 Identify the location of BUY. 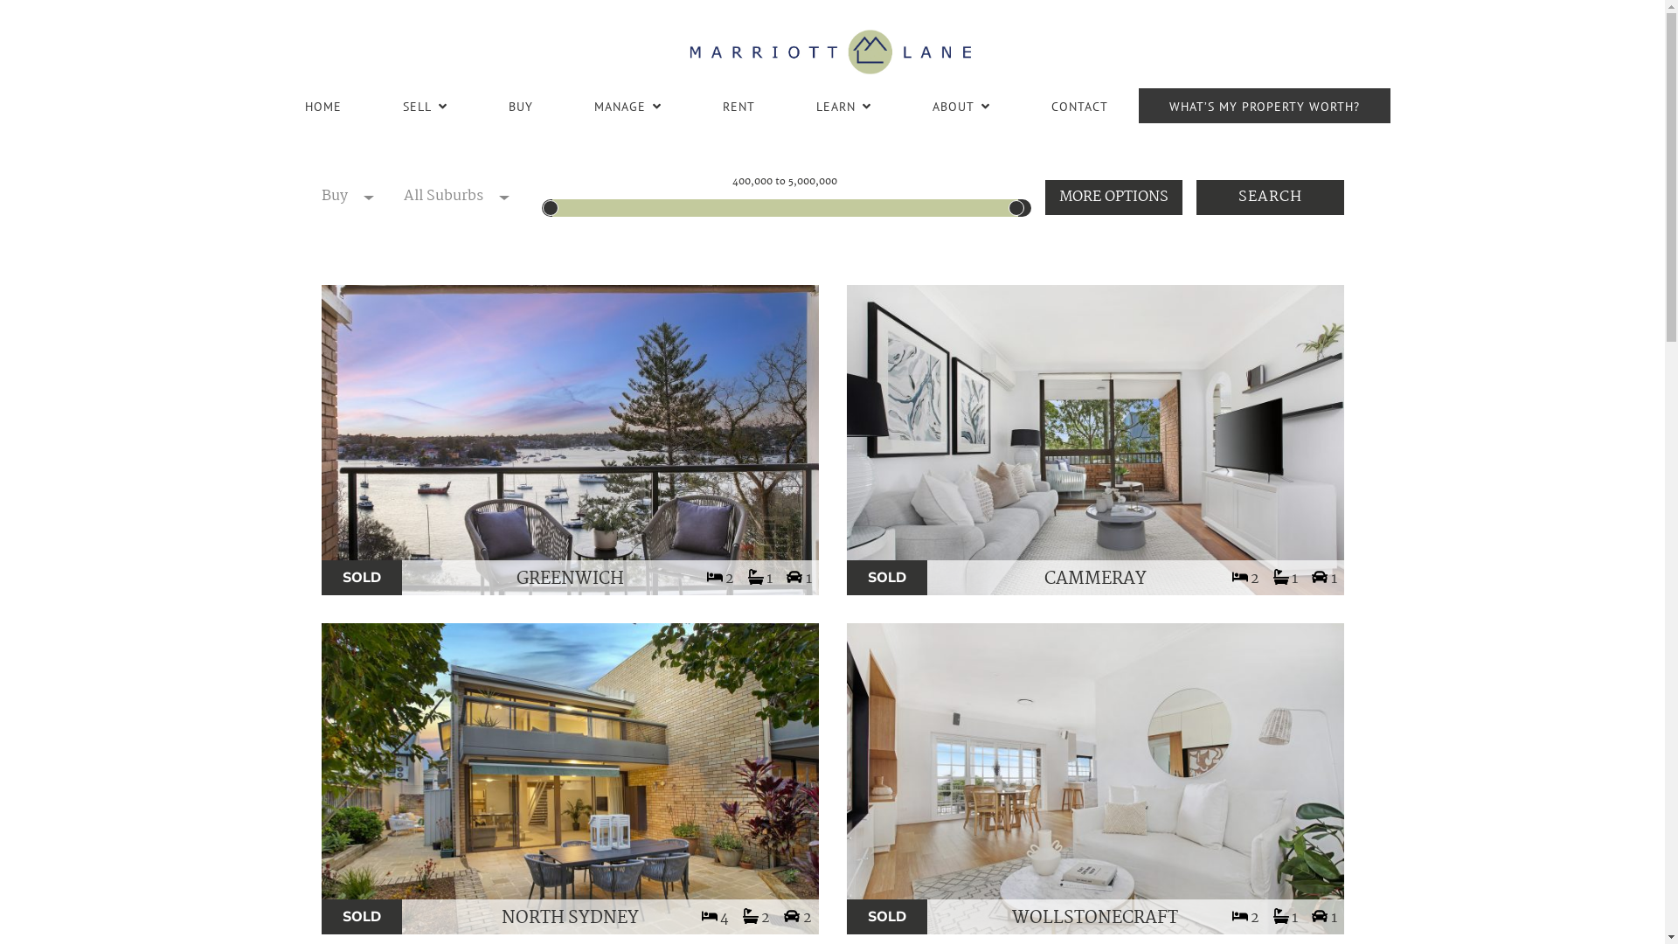
(521, 106).